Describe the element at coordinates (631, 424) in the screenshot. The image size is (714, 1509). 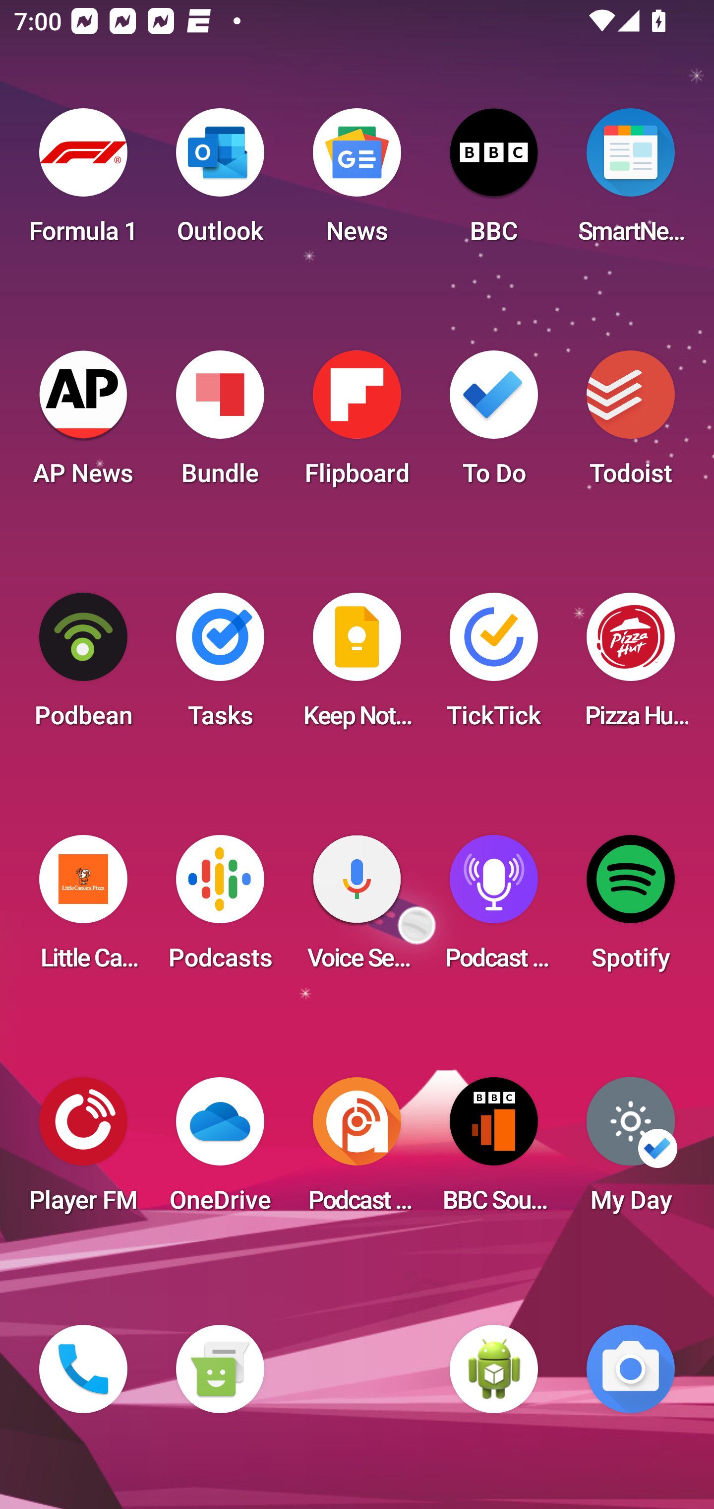
I see `Todoist` at that location.